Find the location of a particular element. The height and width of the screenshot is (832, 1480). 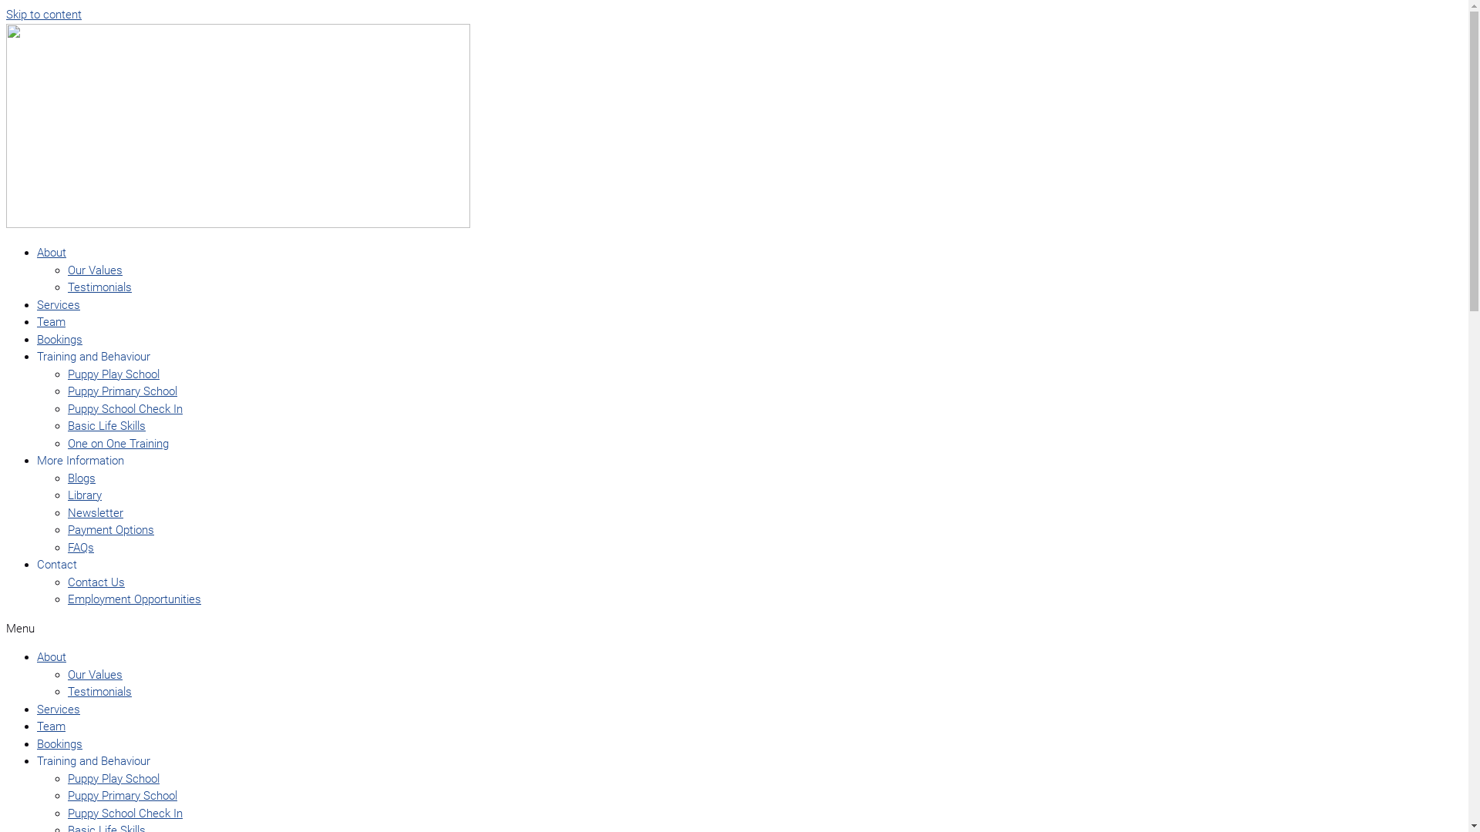

Bookings is located at coordinates (60, 743).